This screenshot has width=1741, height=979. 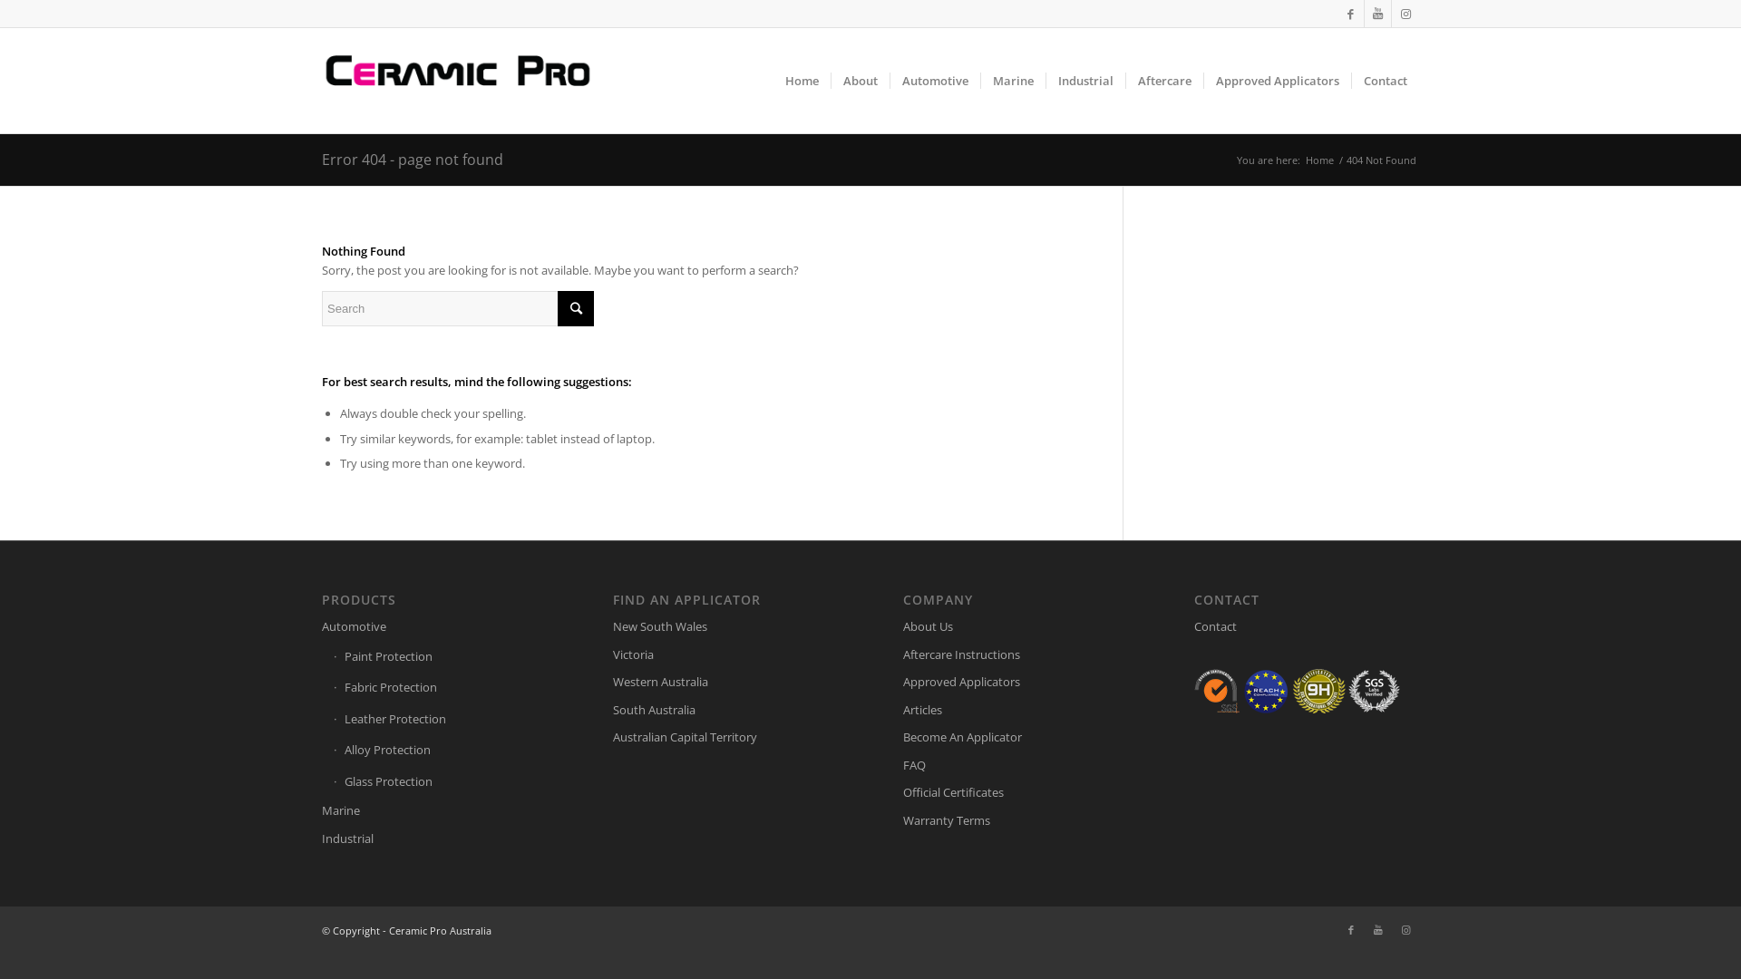 What do you see at coordinates (860, 81) in the screenshot?
I see `About` at bounding box center [860, 81].